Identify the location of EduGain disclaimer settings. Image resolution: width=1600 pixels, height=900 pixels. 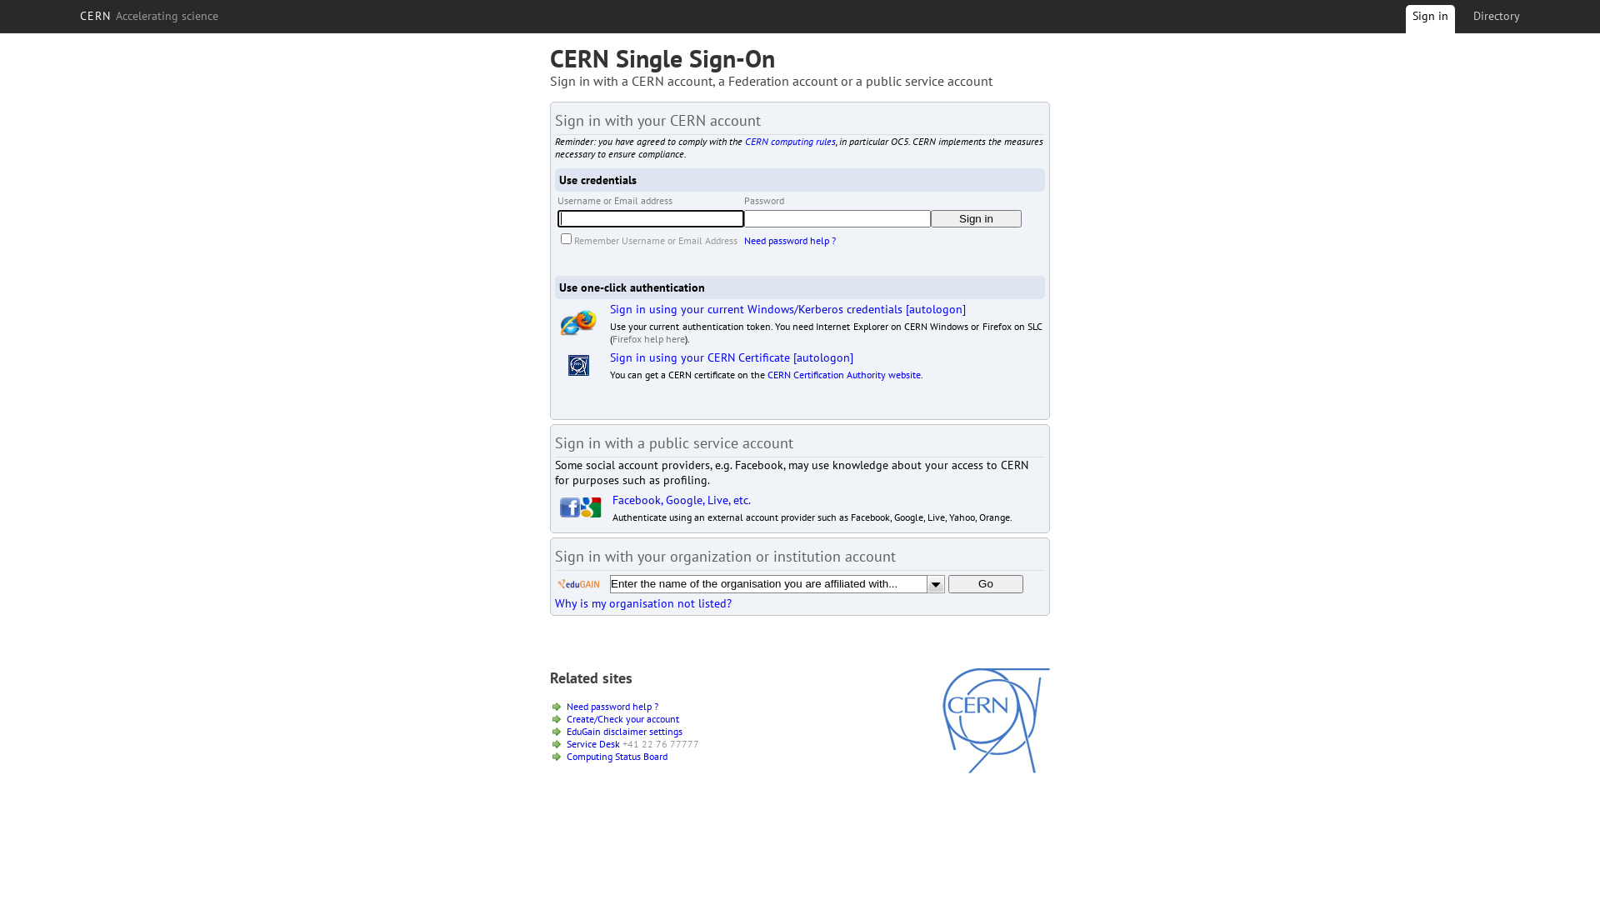
(625, 732).